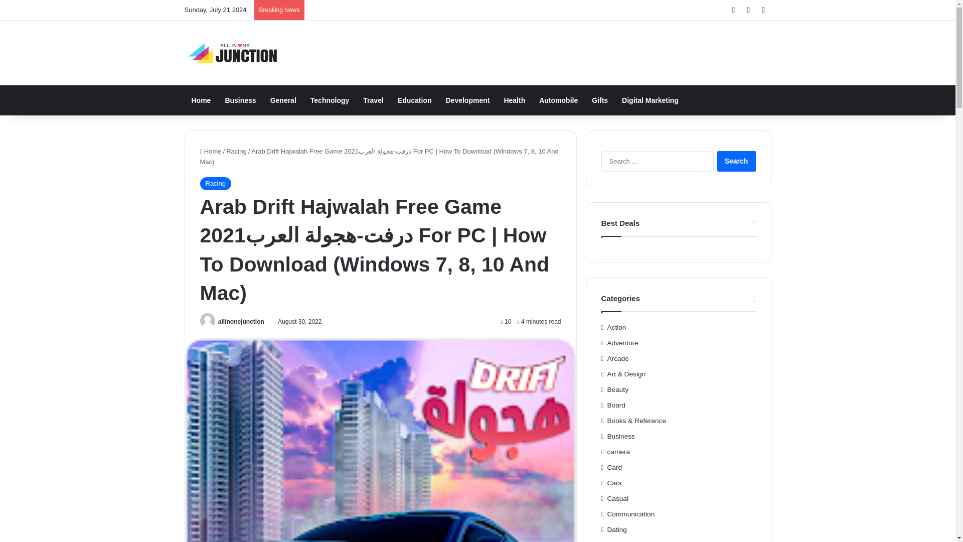  Describe the element at coordinates (202, 100) in the screenshot. I see `Home` at that location.